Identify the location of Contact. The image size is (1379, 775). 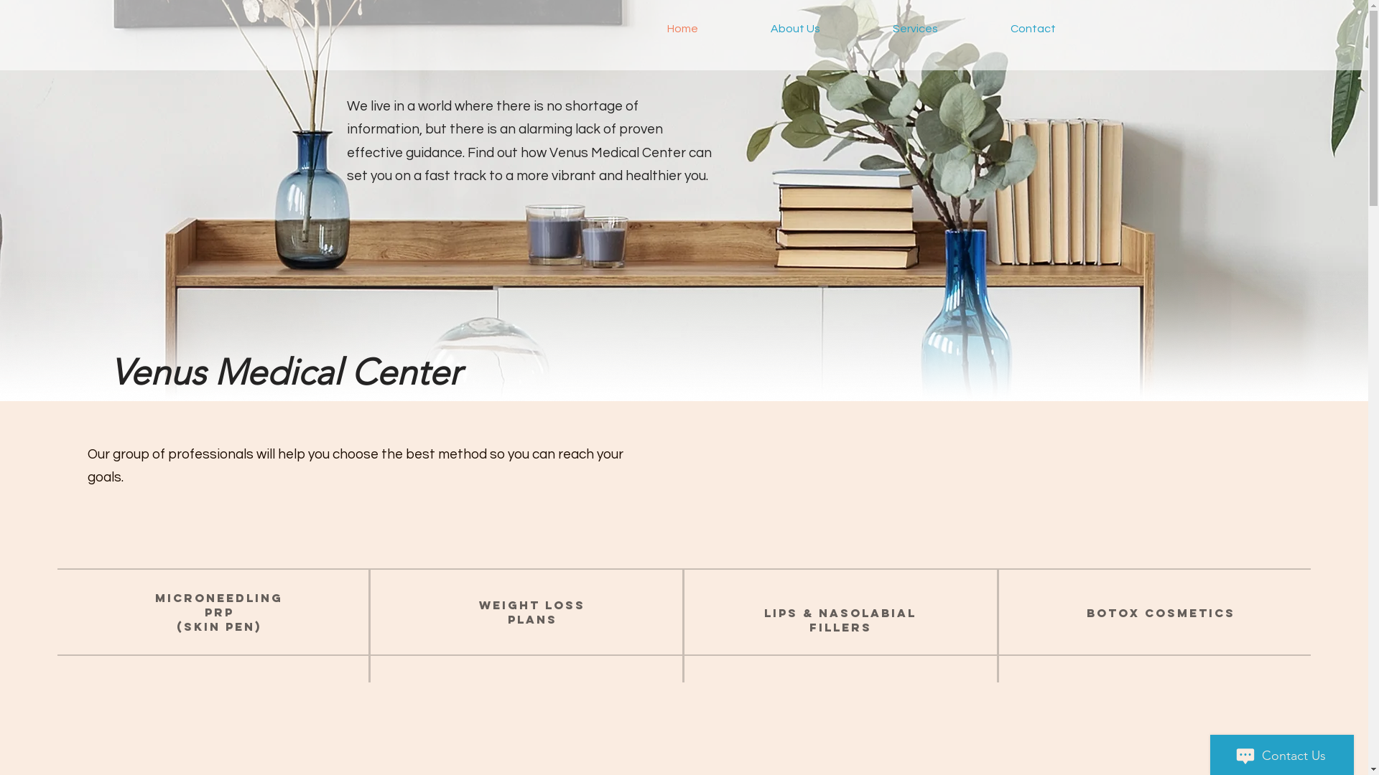
(1033, 29).